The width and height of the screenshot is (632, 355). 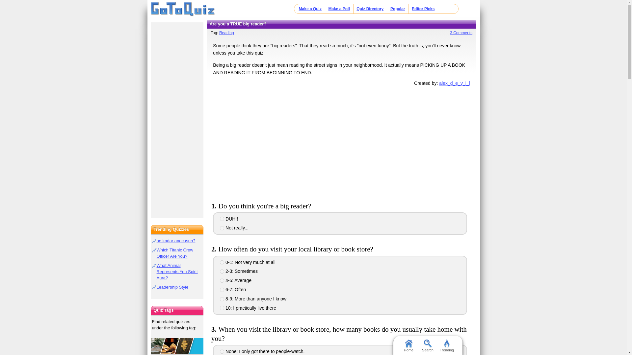 I want to click on Home, so click(x=408, y=345).